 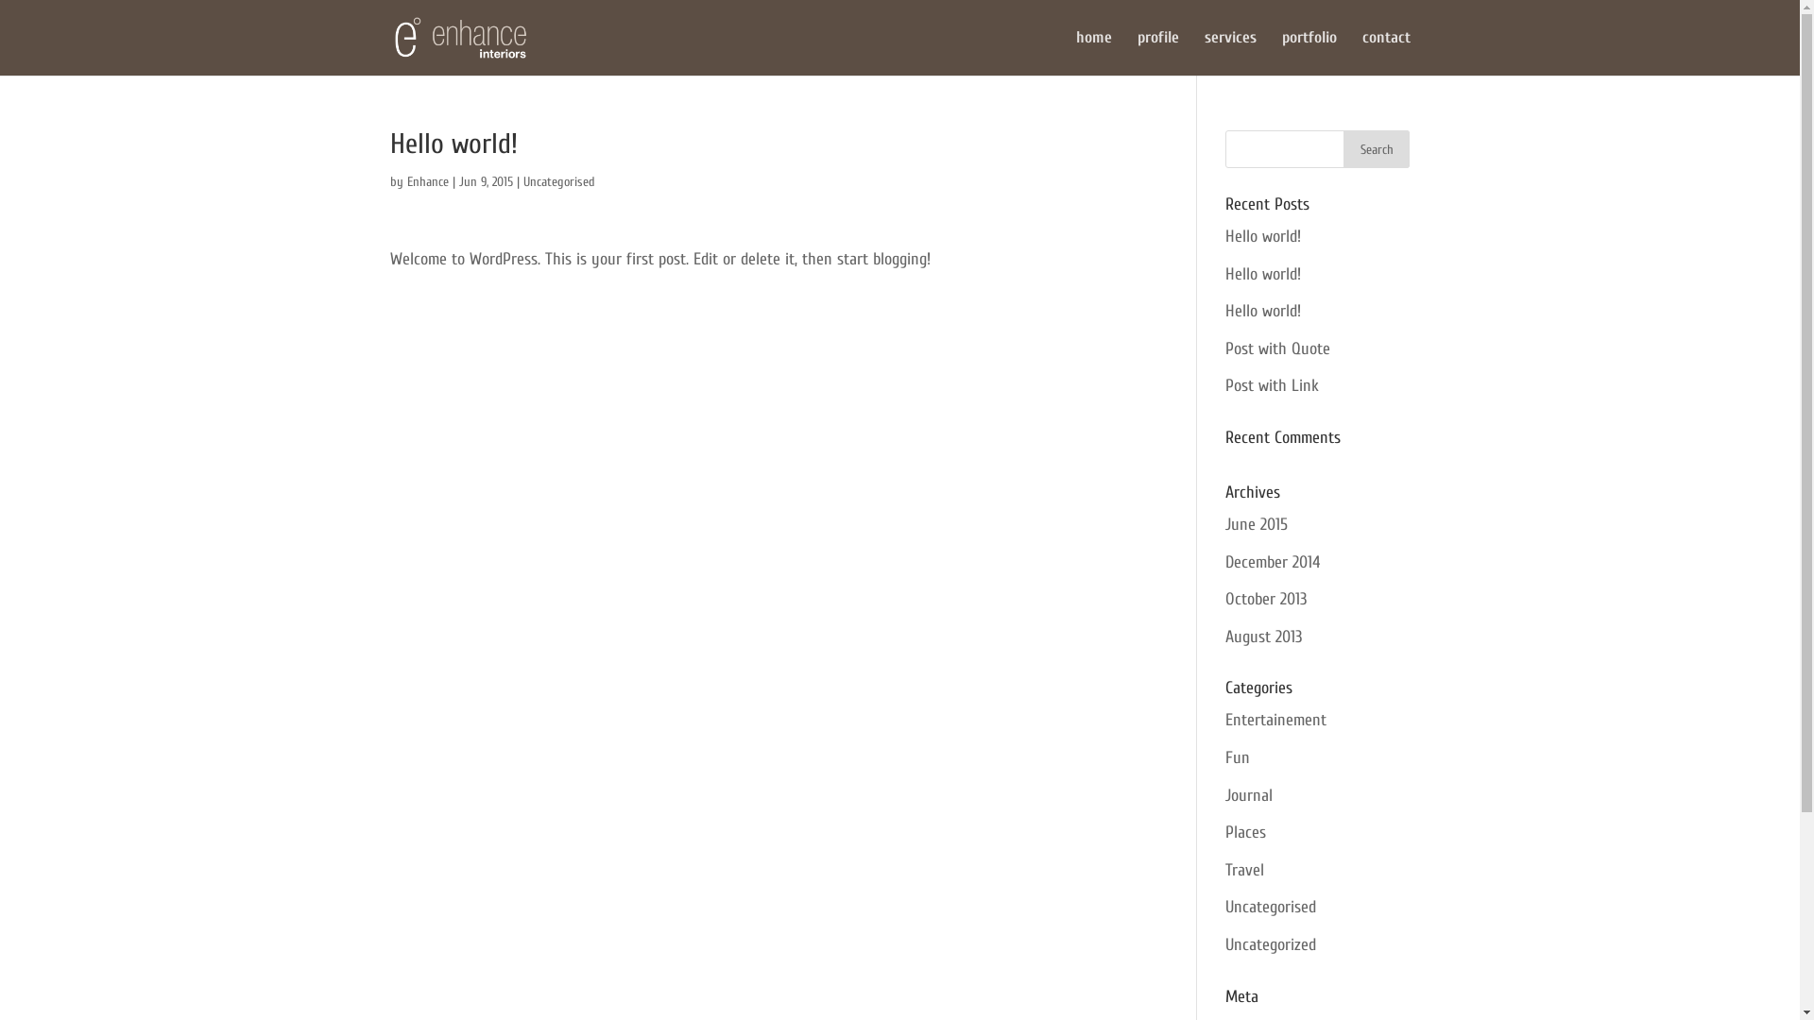 I want to click on Travel, so click(x=1245, y=871).